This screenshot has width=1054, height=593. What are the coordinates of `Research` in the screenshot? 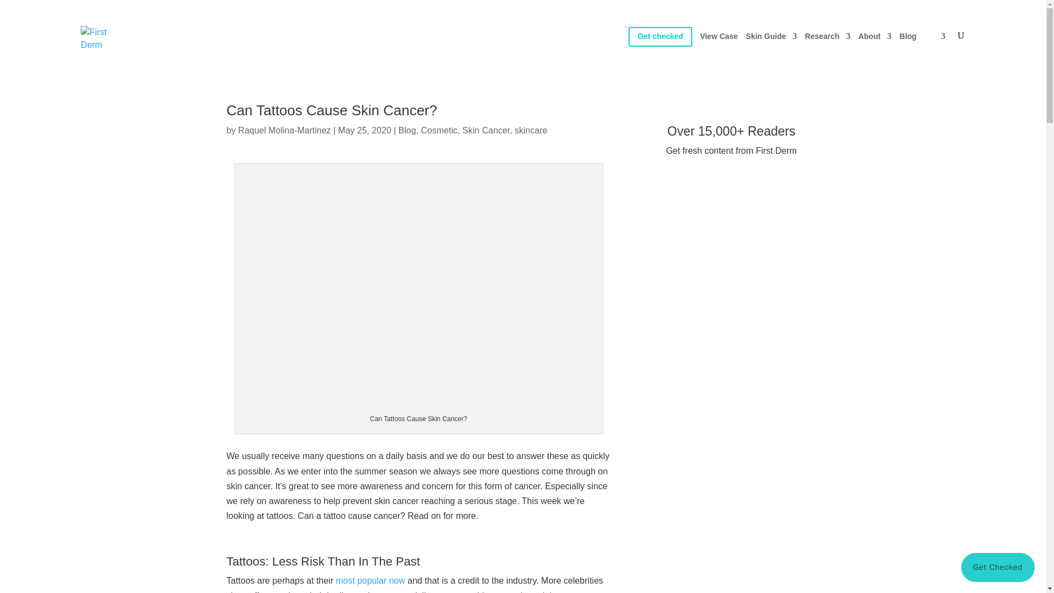 It's located at (828, 49).